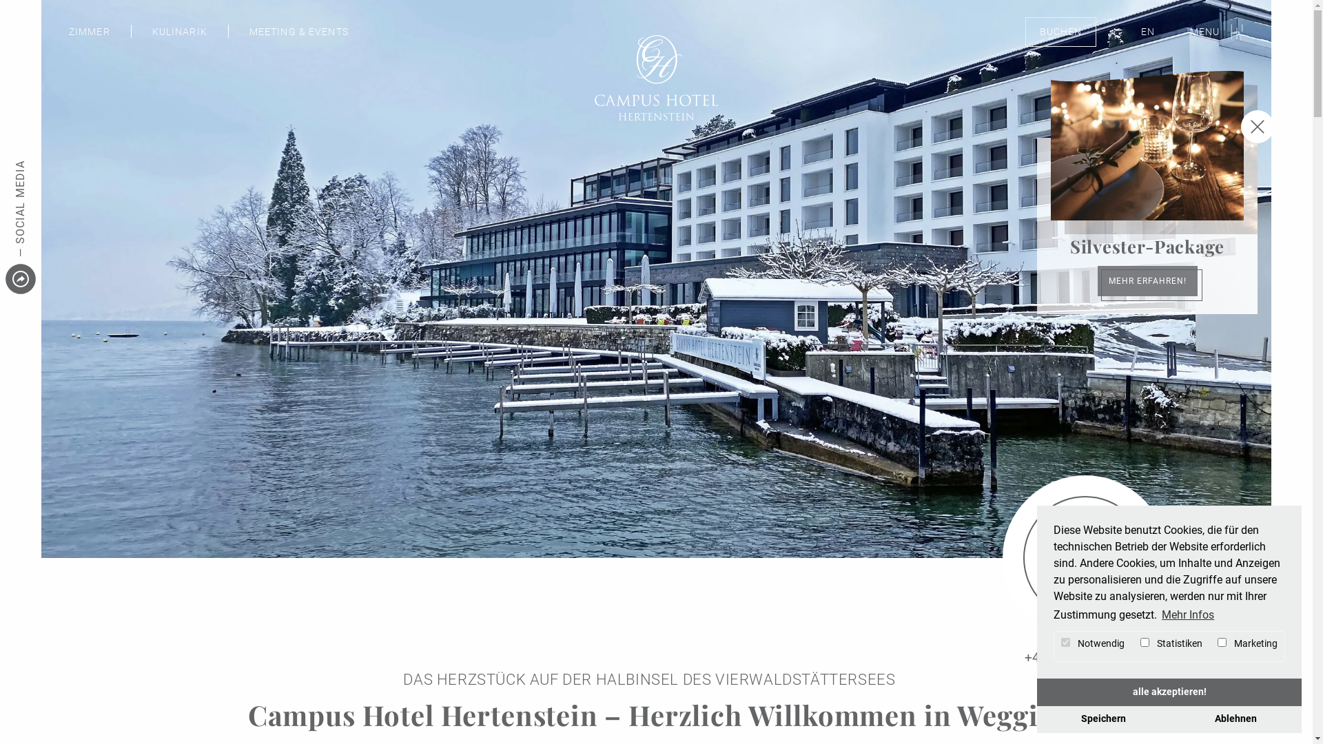 The width and height of the screenshot is (1323, 744). Describe the element at coordinates (1169, 692) in the screenshot. I see `alle akzeptieren!` at that location.